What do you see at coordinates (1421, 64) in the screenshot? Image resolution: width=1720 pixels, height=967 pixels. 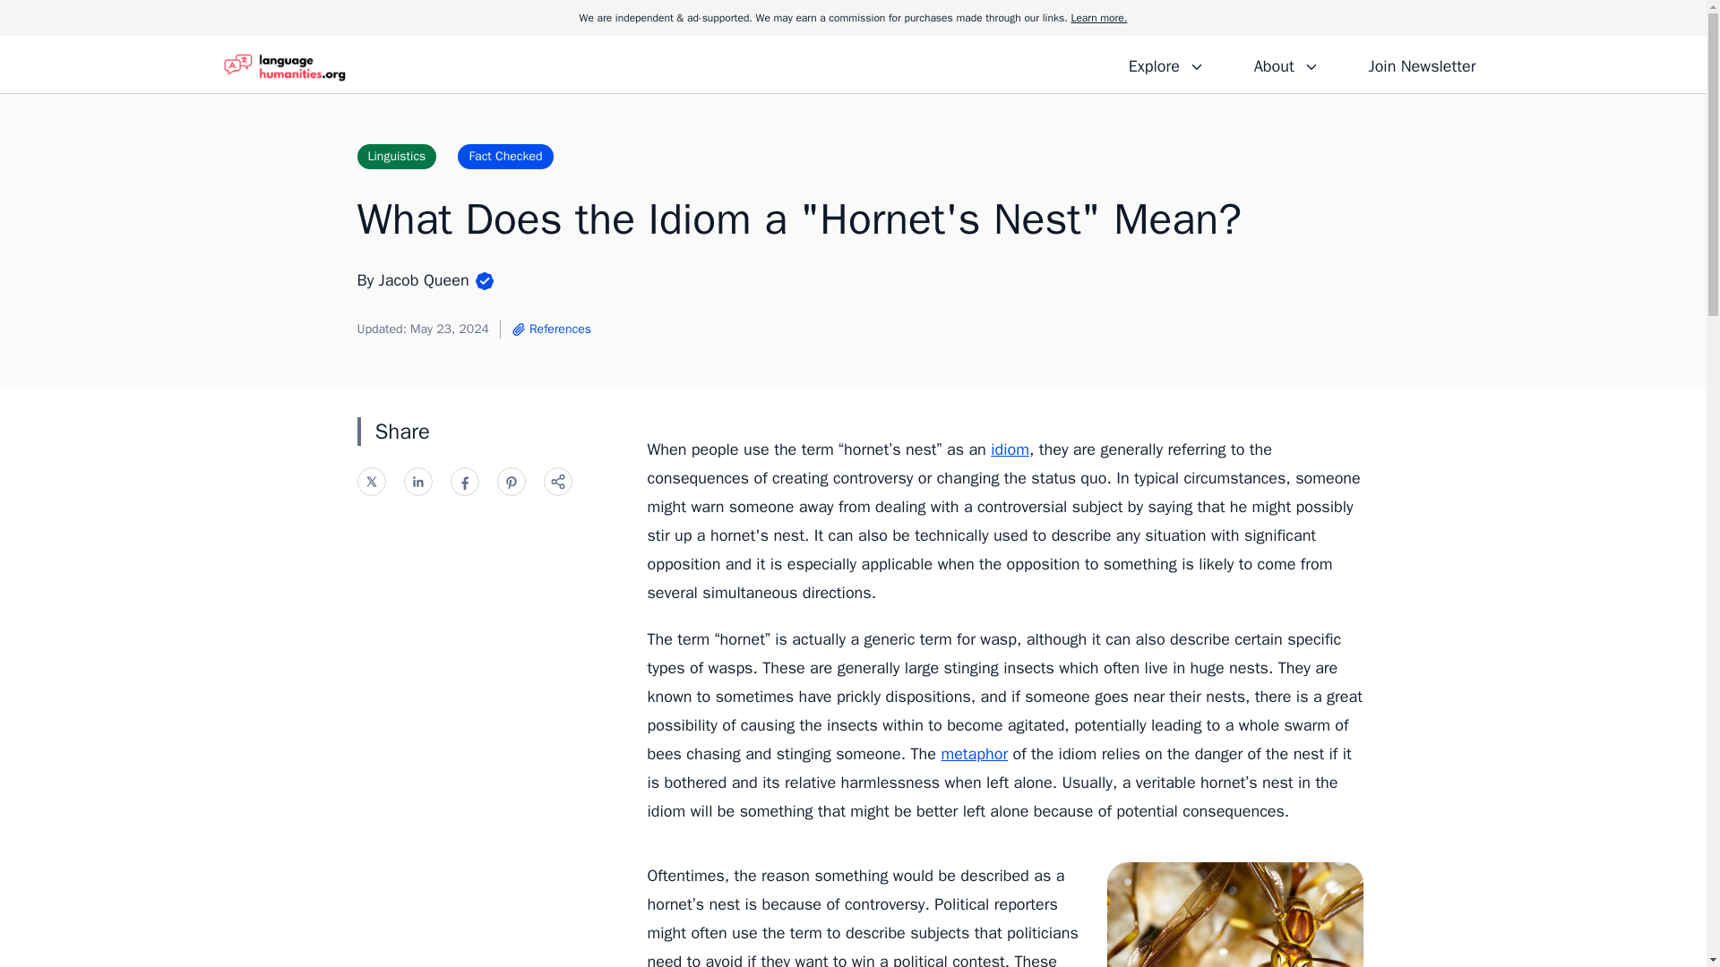 I see `Join Newsletter` at bounding box center [1421, 64].